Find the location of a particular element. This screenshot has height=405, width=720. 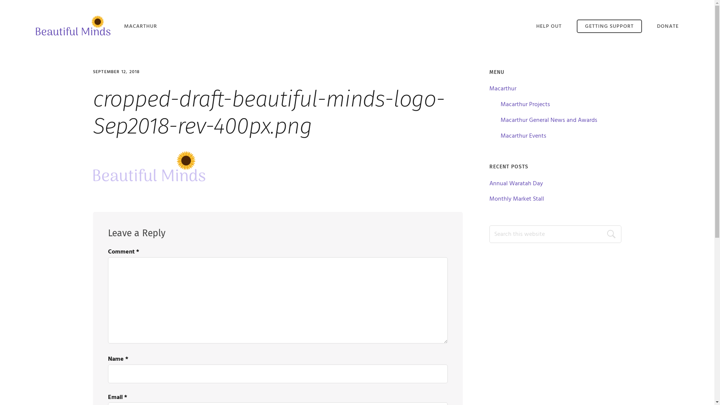

HELP OUT is located at coordinates (549, 26).